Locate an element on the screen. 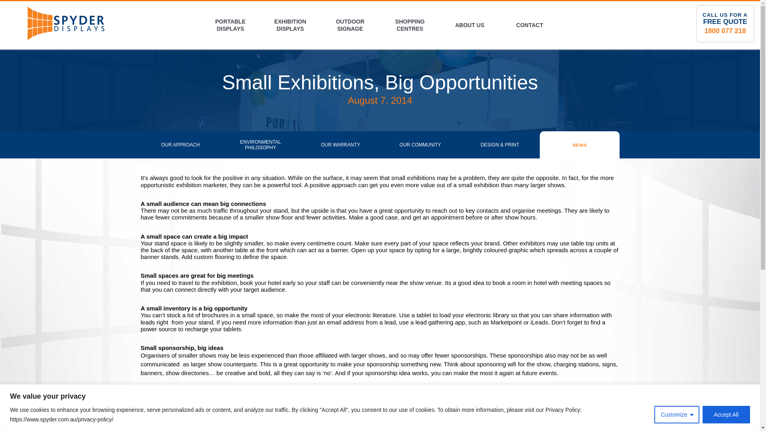 This screenshot has height=431, width=766. SHOPPING CENTRES is located at coordinates (409, 25).